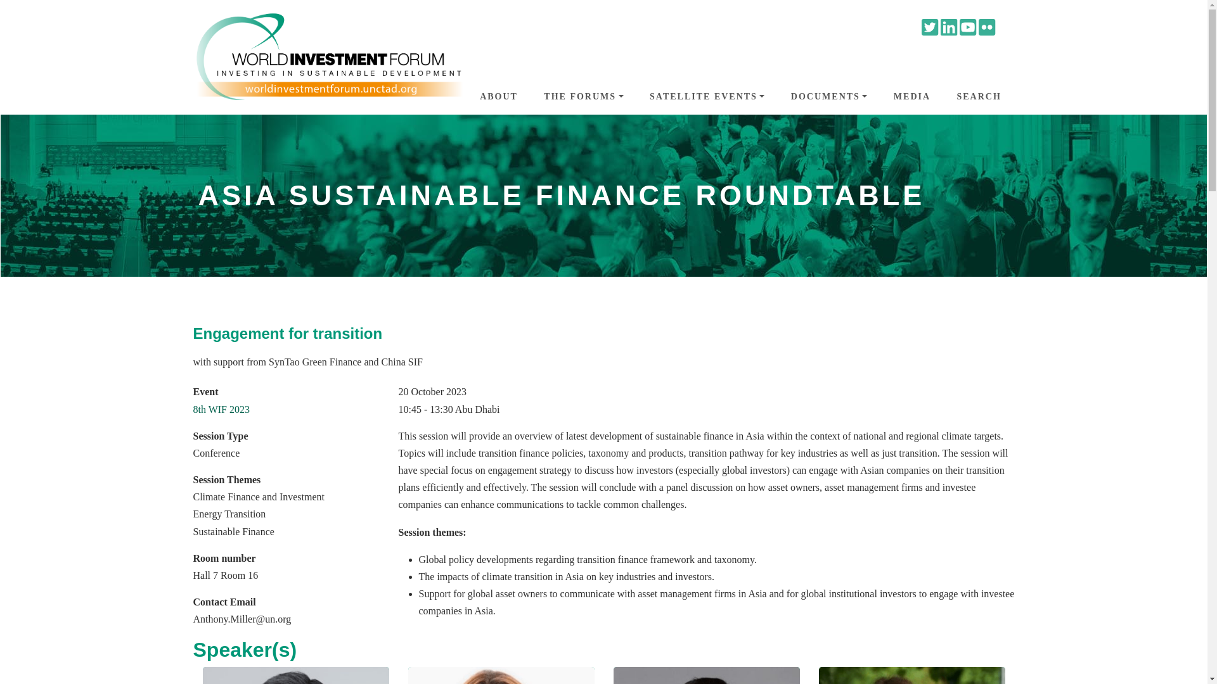 This screenshot has height=684, width=1217. Describe the element at coordinates (221, 409) in the screenshot. I see `8th WIF 2023` at that location.